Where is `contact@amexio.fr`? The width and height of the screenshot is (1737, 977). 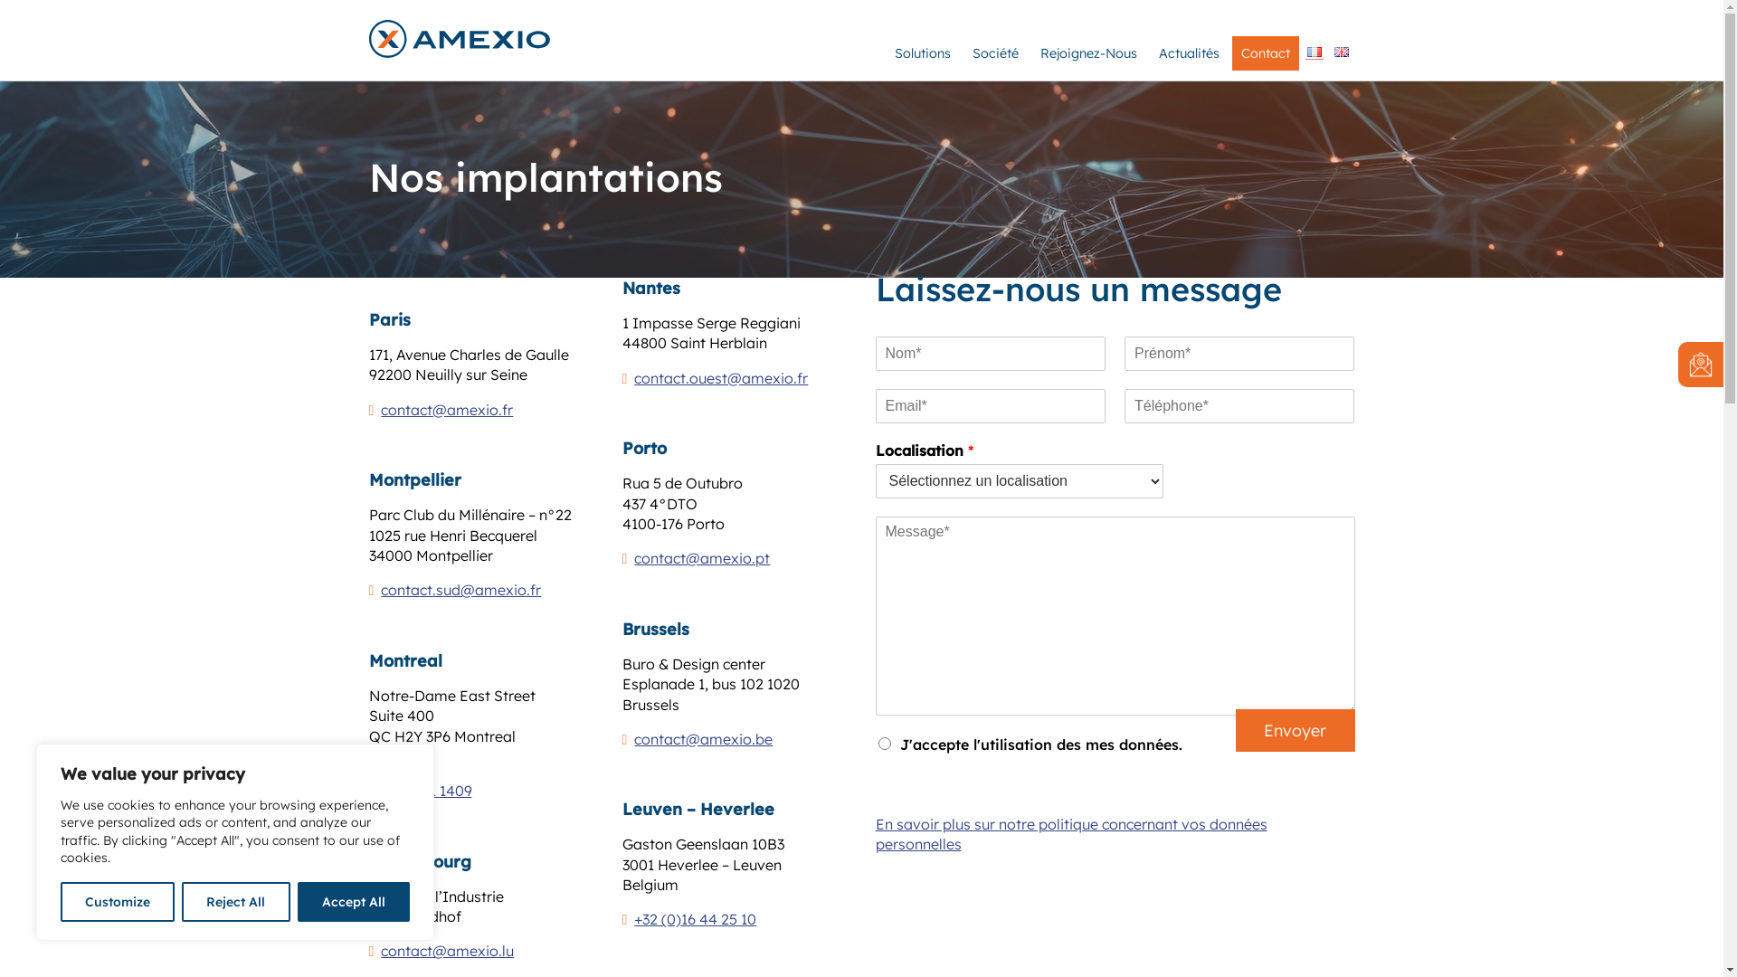
contact@amexio.fr is located at coordinates (447, 410).